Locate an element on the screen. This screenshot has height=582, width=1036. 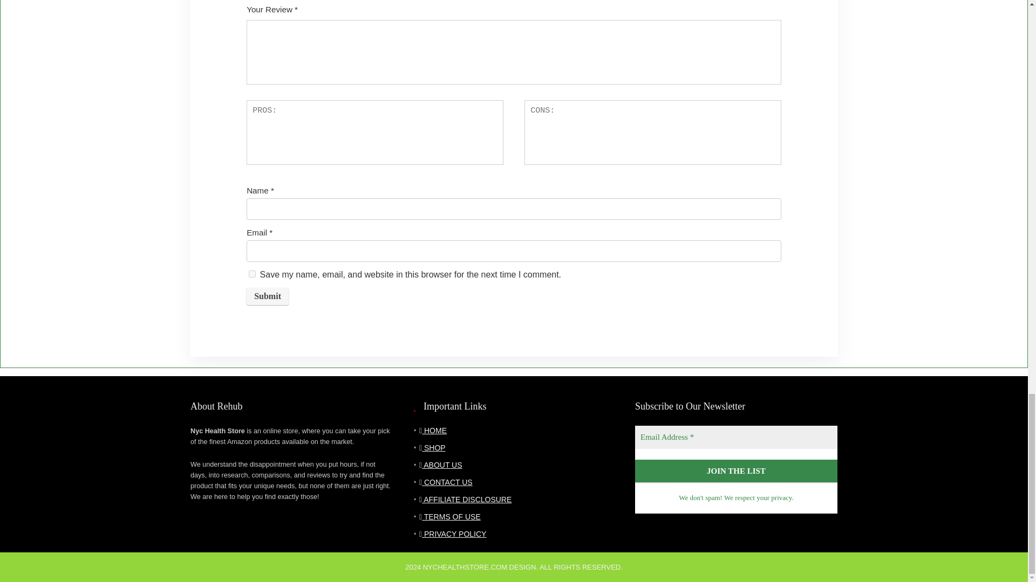
Email Address is located at coordinates (736, 436).